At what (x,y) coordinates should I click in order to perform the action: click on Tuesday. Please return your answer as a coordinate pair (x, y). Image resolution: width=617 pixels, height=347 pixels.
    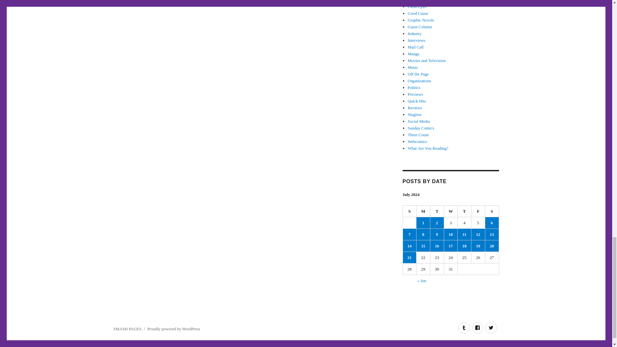
    Looking at the image, I should click on (437, 211).